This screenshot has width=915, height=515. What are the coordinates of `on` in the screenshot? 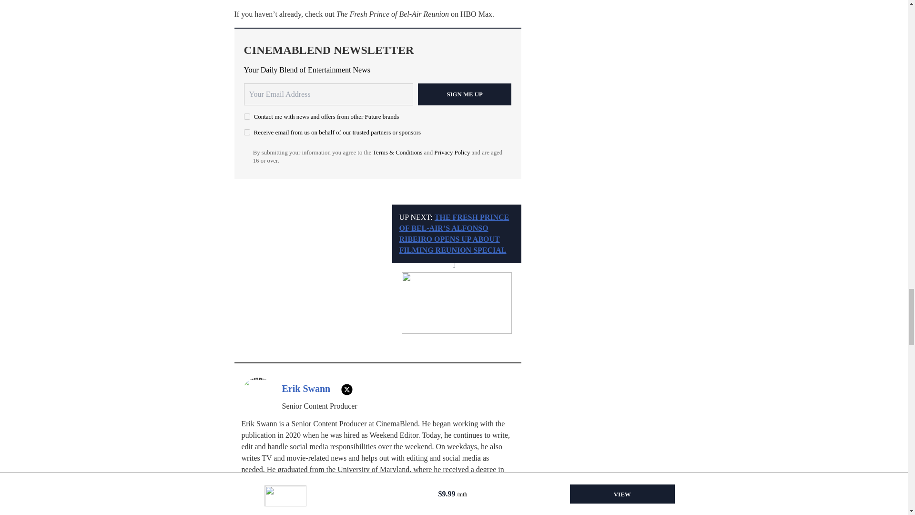 It's located at (247, 116).